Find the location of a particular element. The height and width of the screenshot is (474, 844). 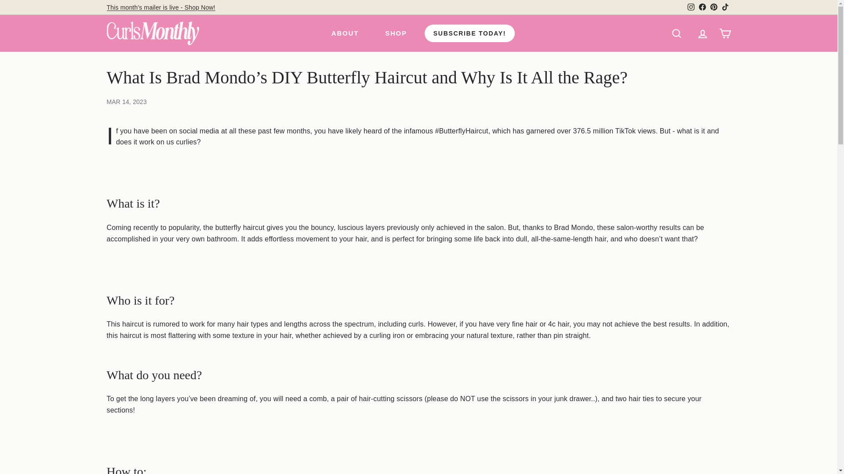

ABOUT is located at coordinates (345, 33).